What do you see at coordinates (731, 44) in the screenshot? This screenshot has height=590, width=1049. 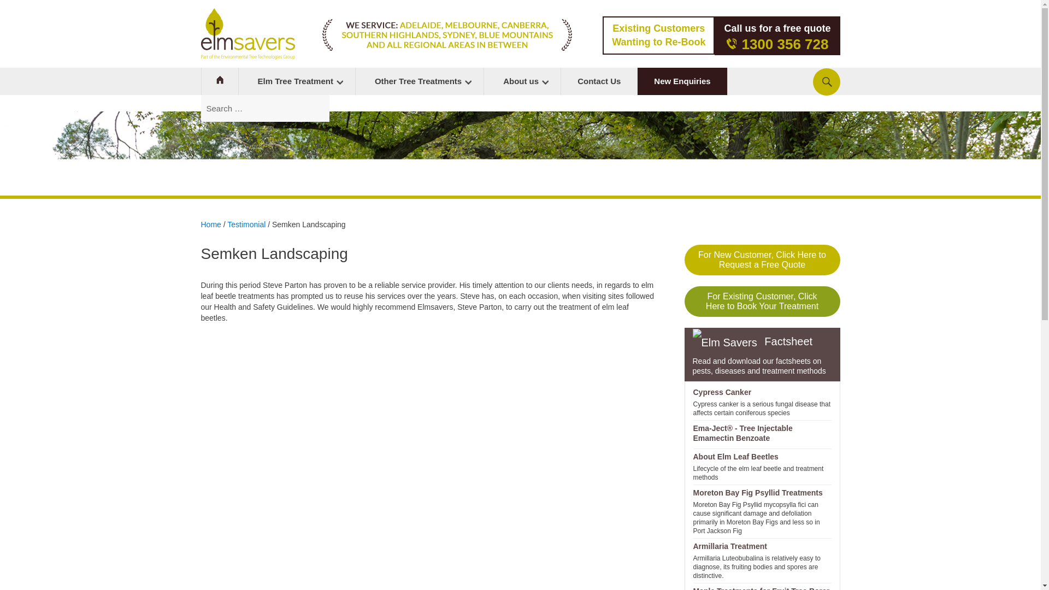 I see `Elm Savers Phone` at bounding box center [731, 44].